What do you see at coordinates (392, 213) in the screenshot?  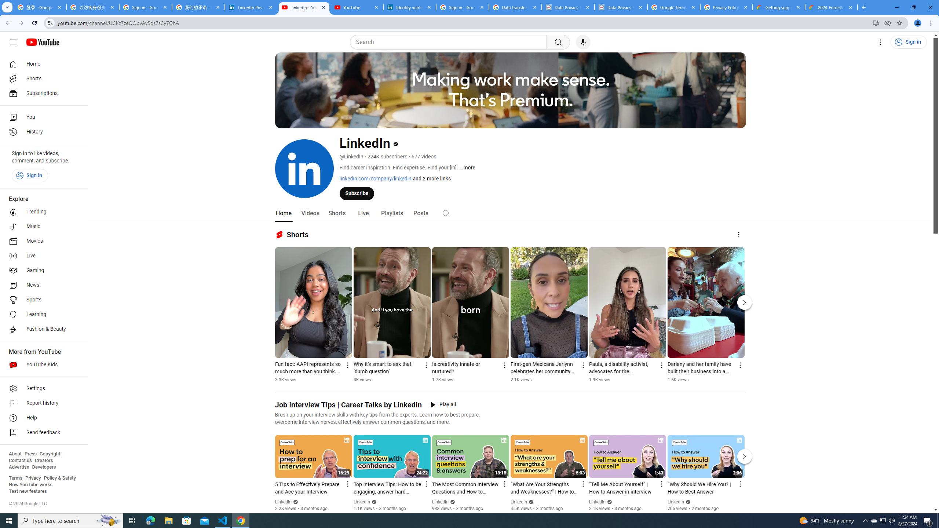 I see `Playlists` at bounding box center [392, 213].